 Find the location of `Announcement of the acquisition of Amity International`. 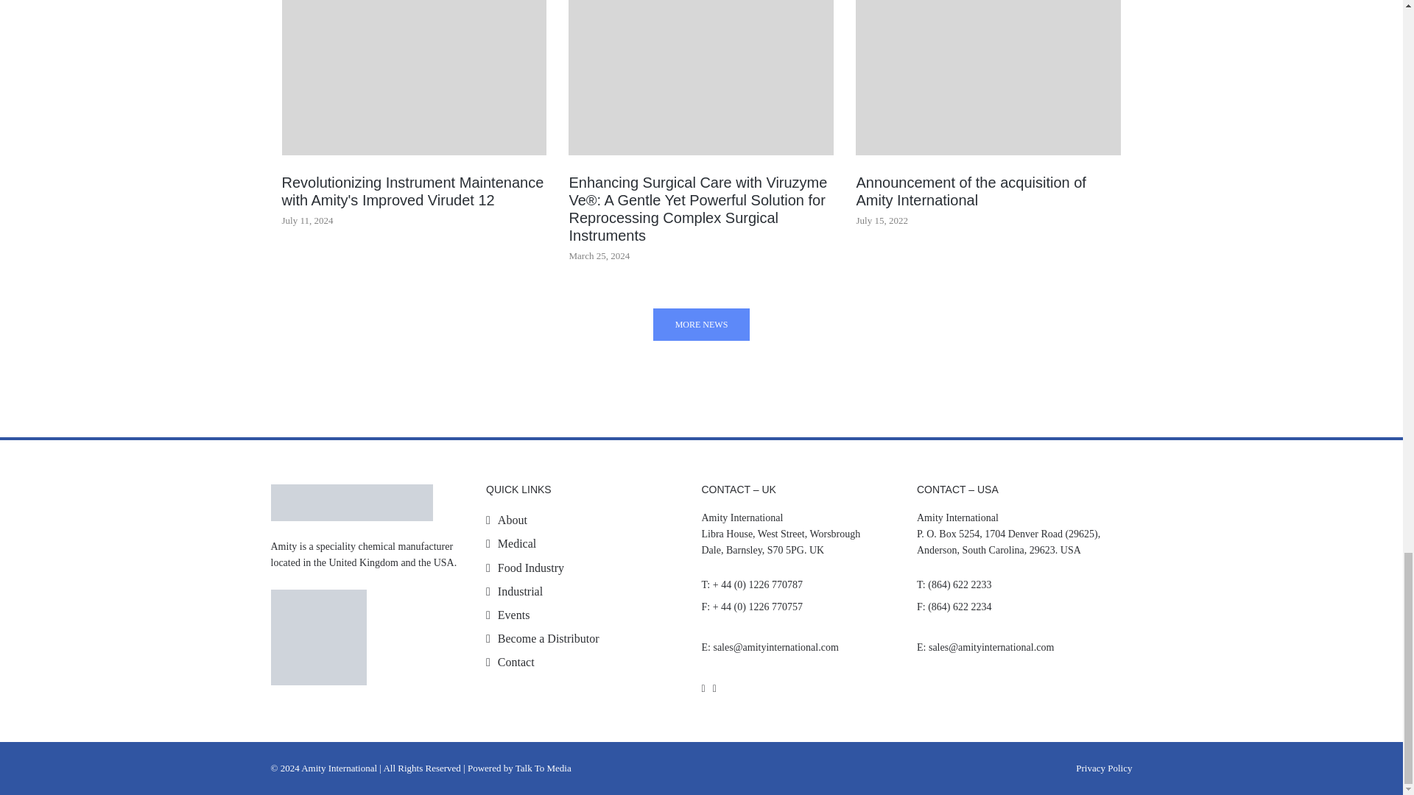

Announcement of the acquisition of Amity International is located at coordinates (988, 191).